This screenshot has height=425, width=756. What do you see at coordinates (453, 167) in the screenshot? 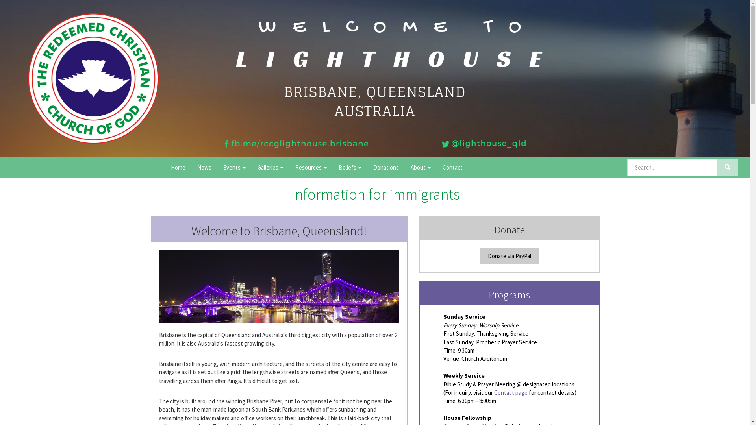
I see `Contact` at bounding box center [453, 167].